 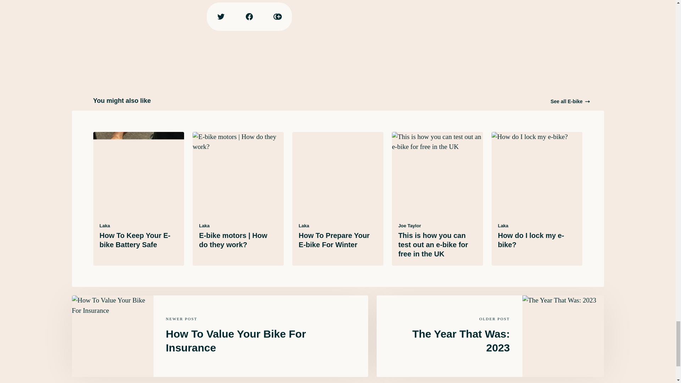 What do you see at coordinates (531, 240) in the screenshot?
I see `How do I lock my e-bike?` at bounding box center [531, 240].